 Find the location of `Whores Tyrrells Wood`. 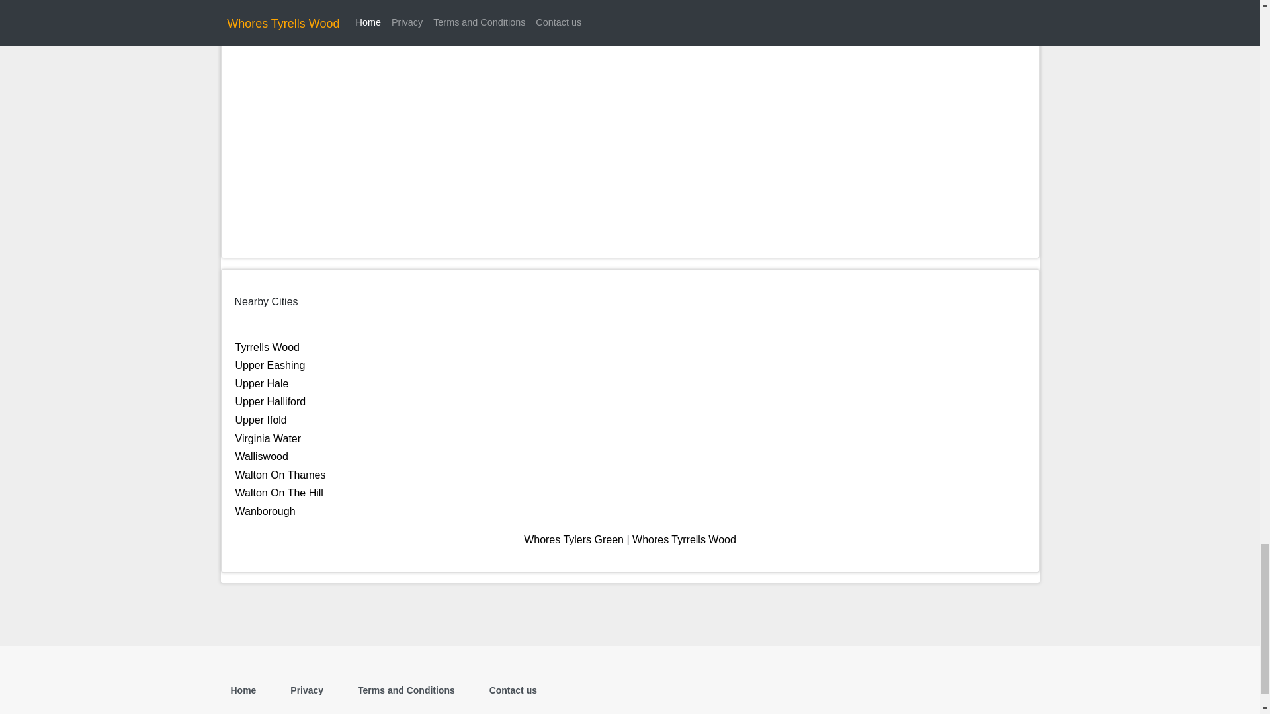

Whores Tyrrells Wood is located at coordinates (684, 539).